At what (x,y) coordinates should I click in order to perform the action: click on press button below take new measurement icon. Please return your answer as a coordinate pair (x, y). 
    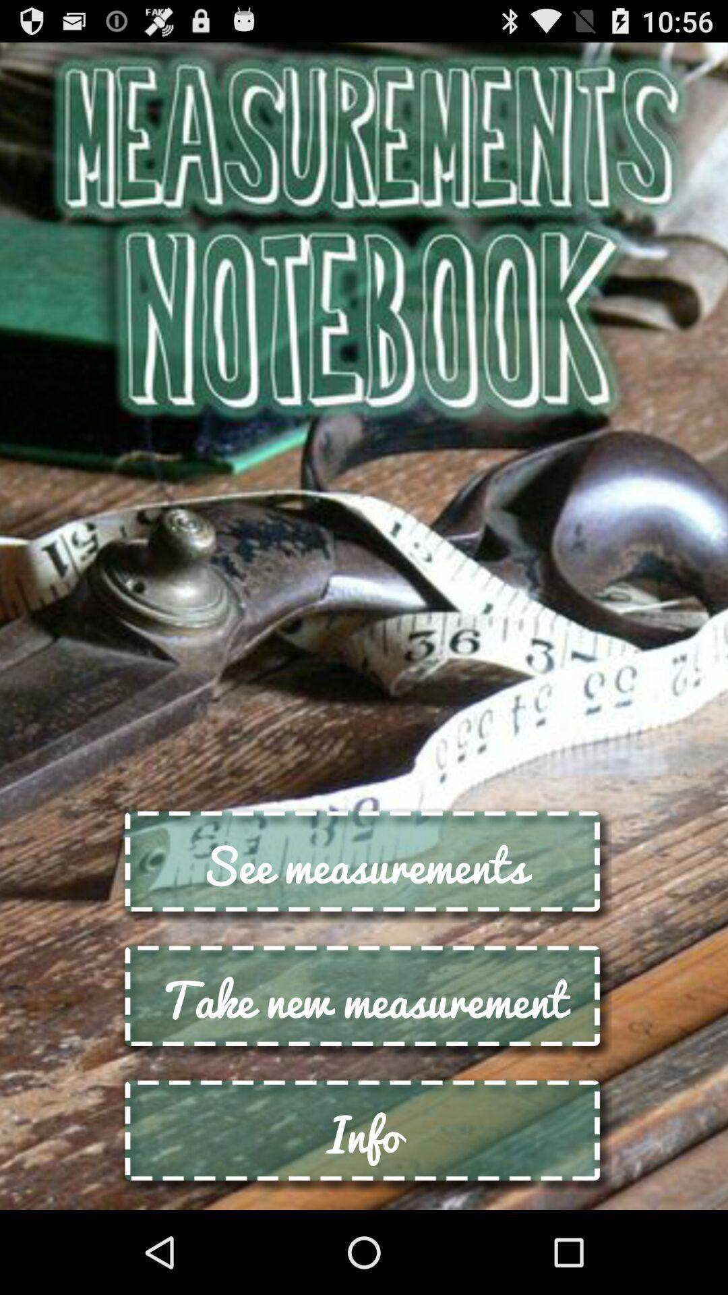
    Looking at the image, I should click on (364, 1133).